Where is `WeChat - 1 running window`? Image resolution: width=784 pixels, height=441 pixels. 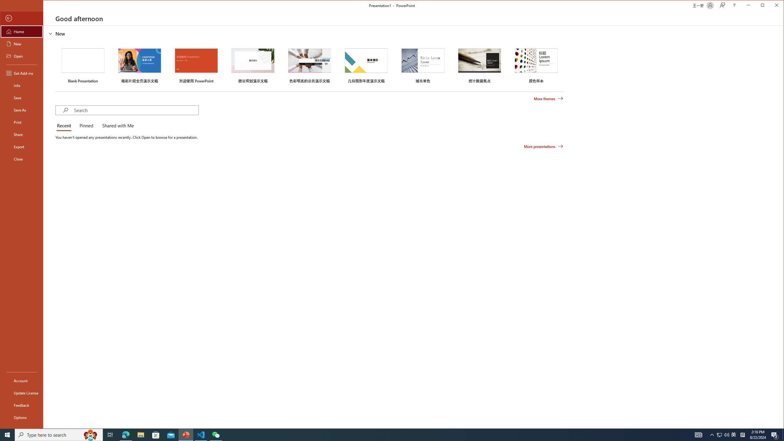
WeChat - 1 running window is located at coordinates (216, 435).